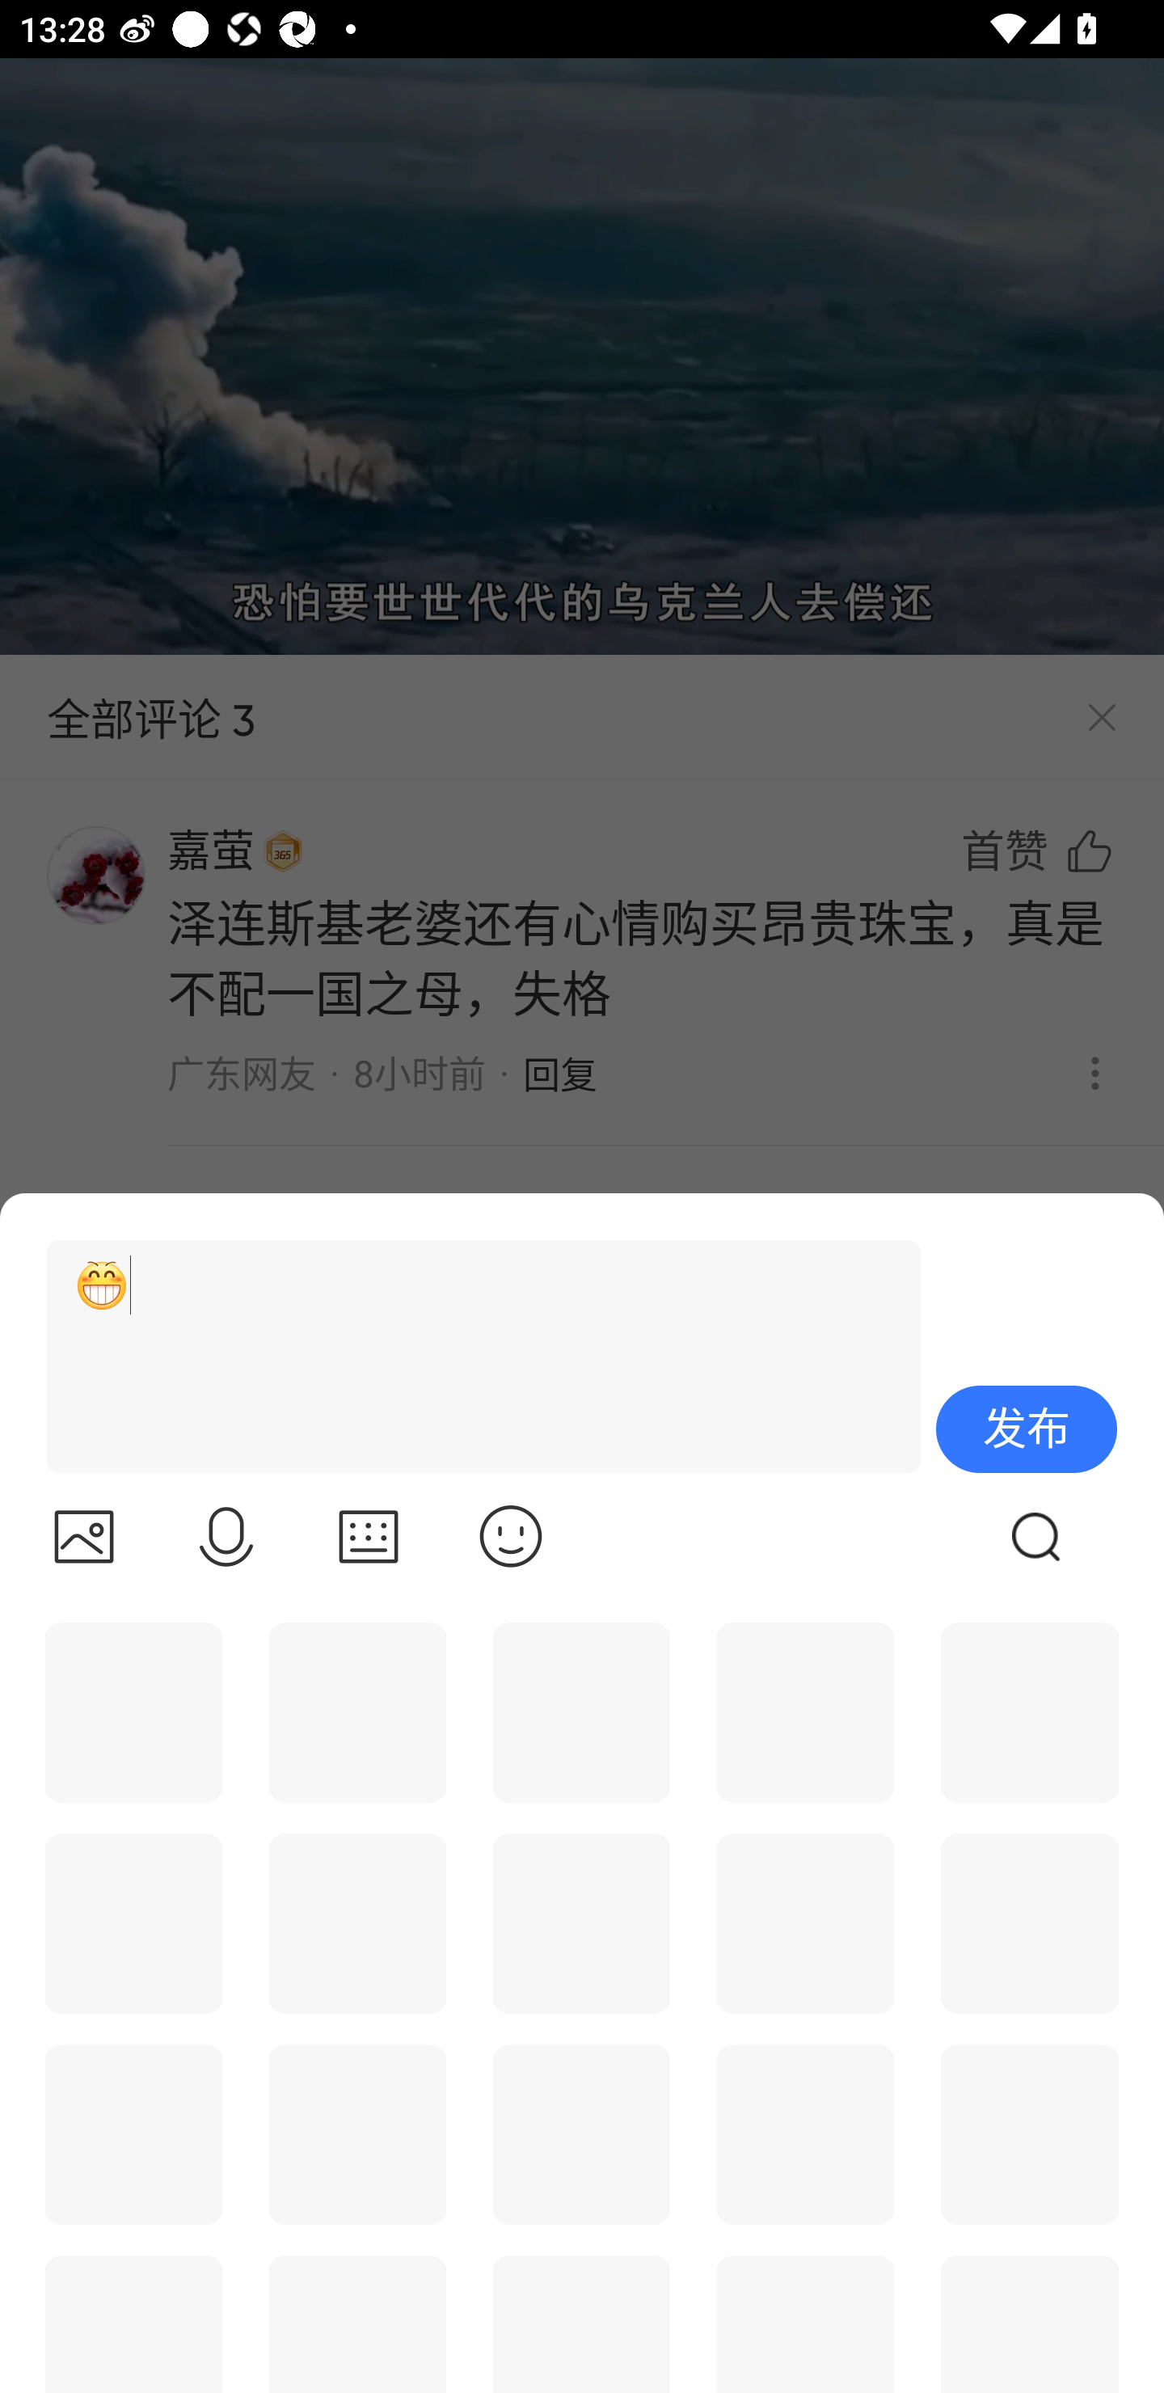 The height and width of the screenshot is (2393, 1164). Describe the element at coordinates (1036, 1537) in the screenshot. I see `搜索gif图片` at that location.